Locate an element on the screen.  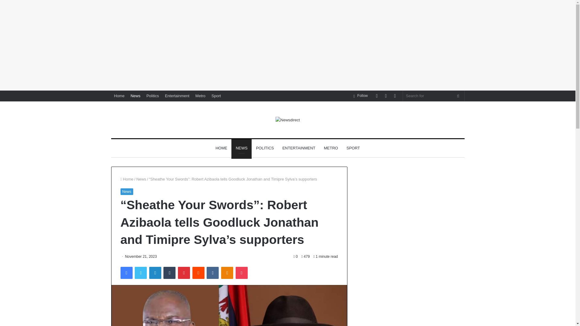
Entertainment is located at coordinates (177, 96).